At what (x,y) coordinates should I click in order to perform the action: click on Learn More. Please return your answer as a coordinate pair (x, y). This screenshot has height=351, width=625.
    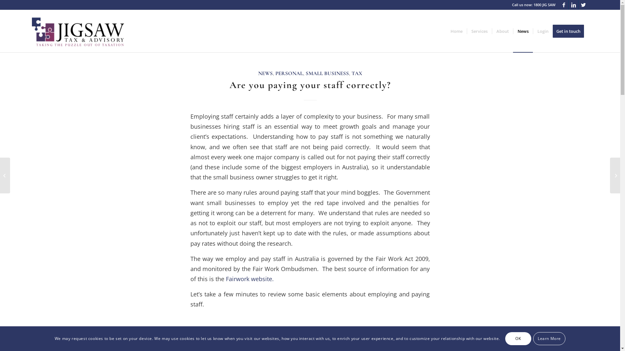
    Looking at the image, I should click on (549, 339).